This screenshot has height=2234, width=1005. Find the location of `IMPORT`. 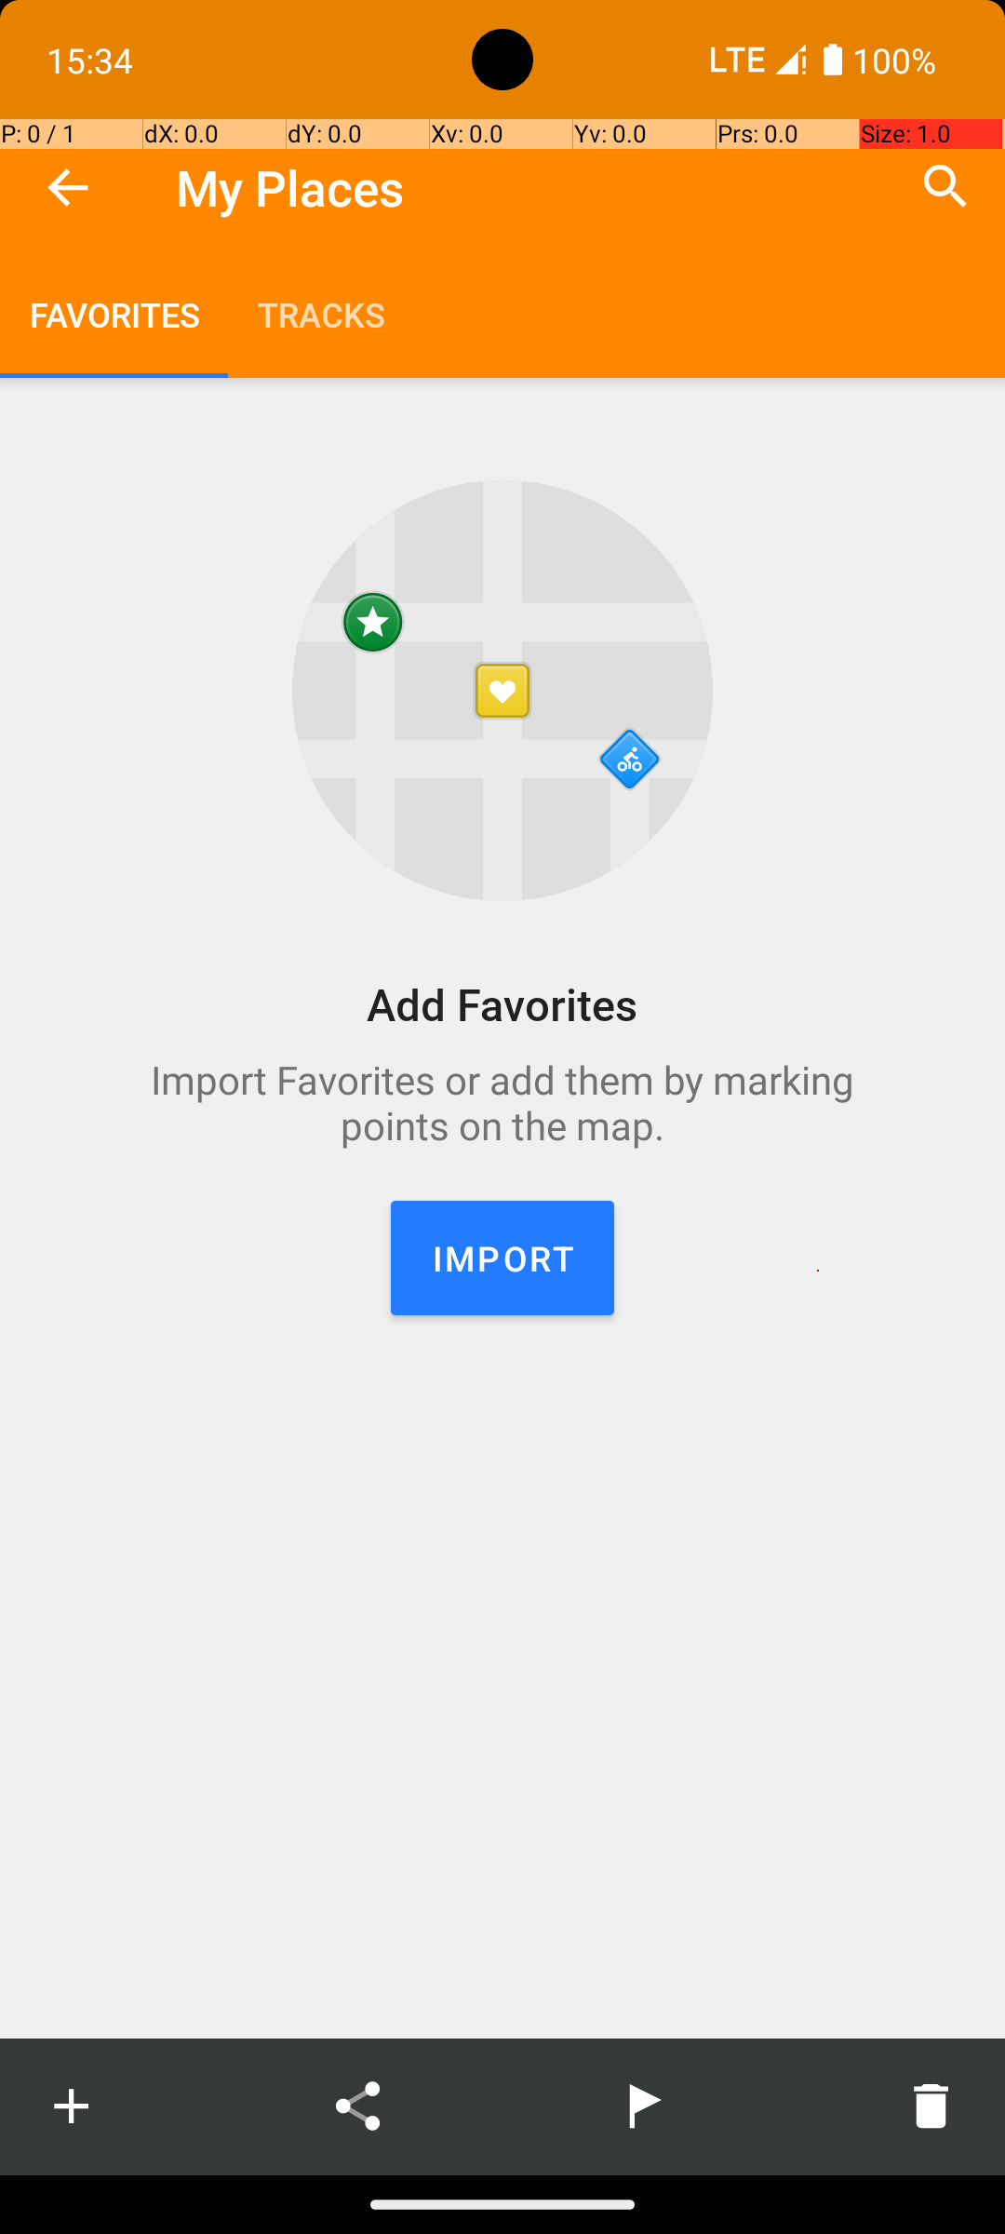

IMPORT is located at coordinates (502, 1258).